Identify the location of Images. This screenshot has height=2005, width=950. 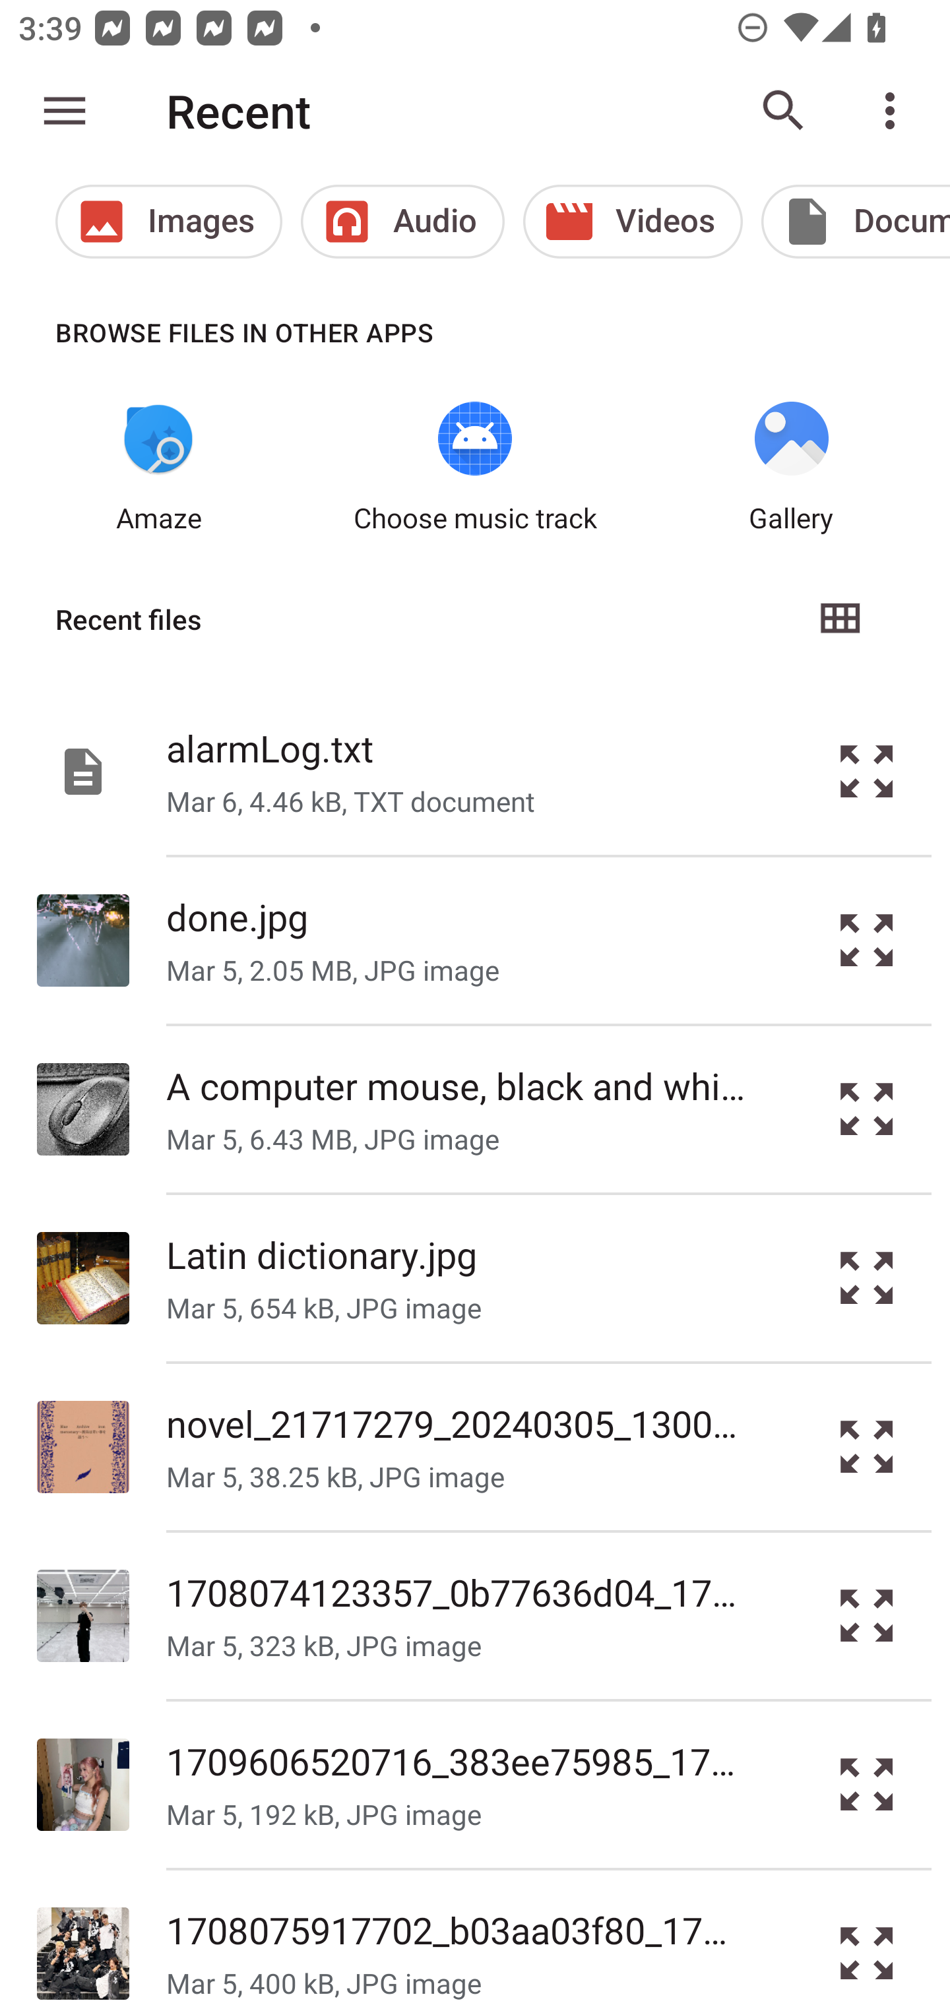
(168, 222).